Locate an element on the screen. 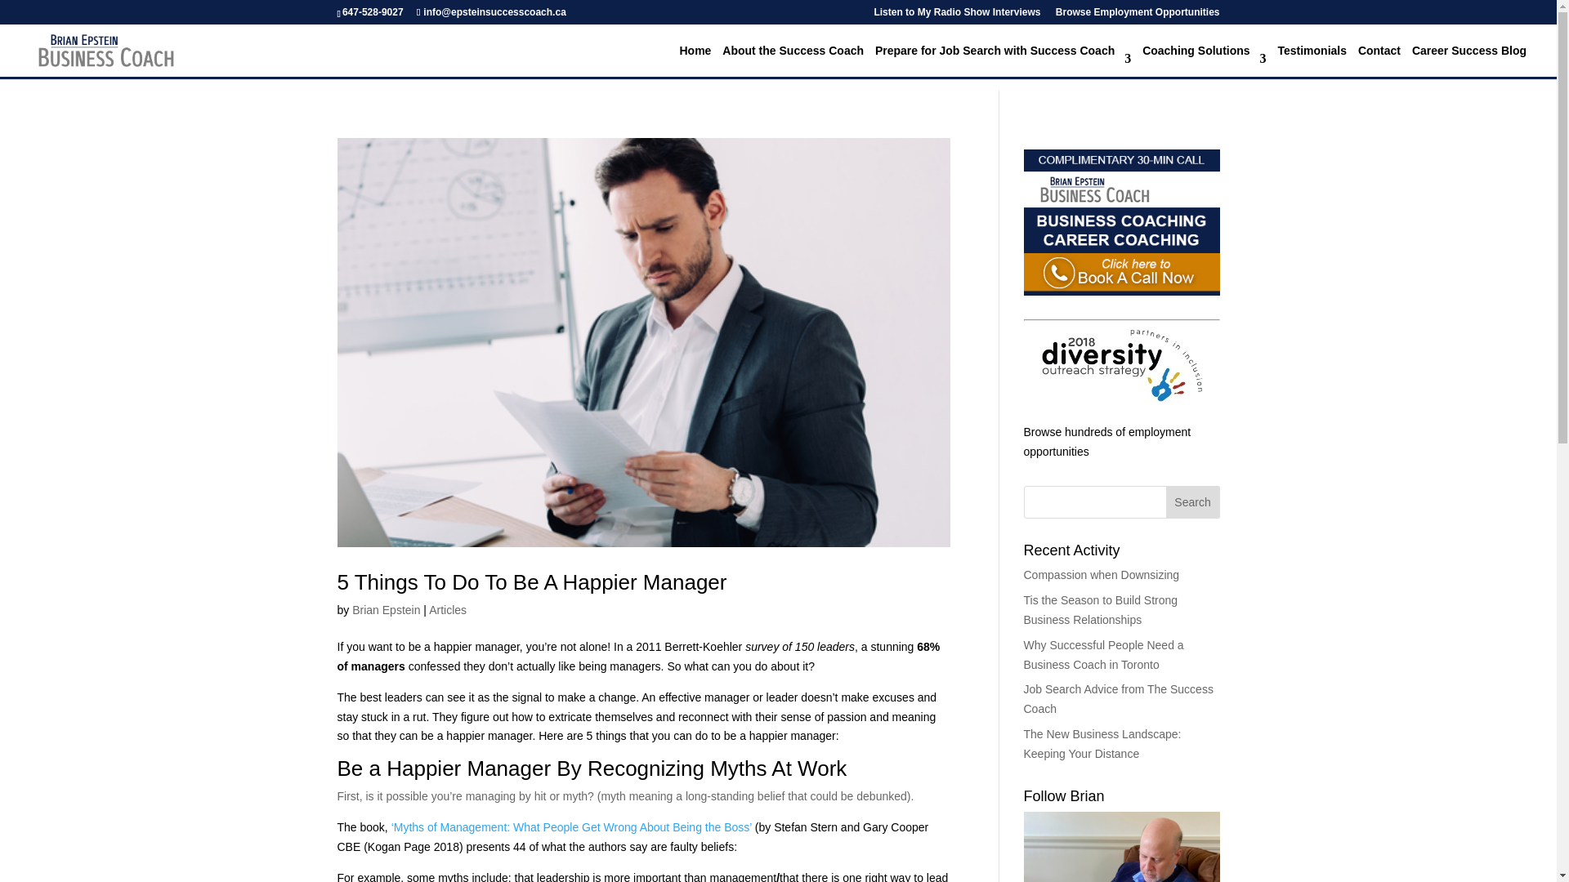 The width and height of the screenshot is (1569, 882). Posts by Brian Epstein is located at coordinates (386, 609).